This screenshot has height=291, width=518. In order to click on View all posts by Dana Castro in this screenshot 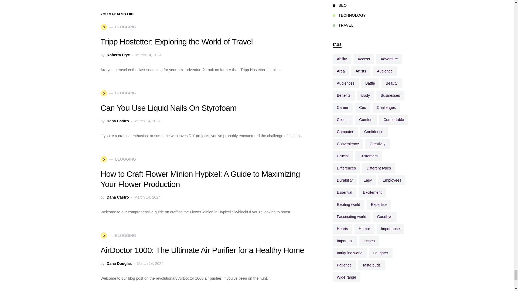, I will do `click(118, 121)`.